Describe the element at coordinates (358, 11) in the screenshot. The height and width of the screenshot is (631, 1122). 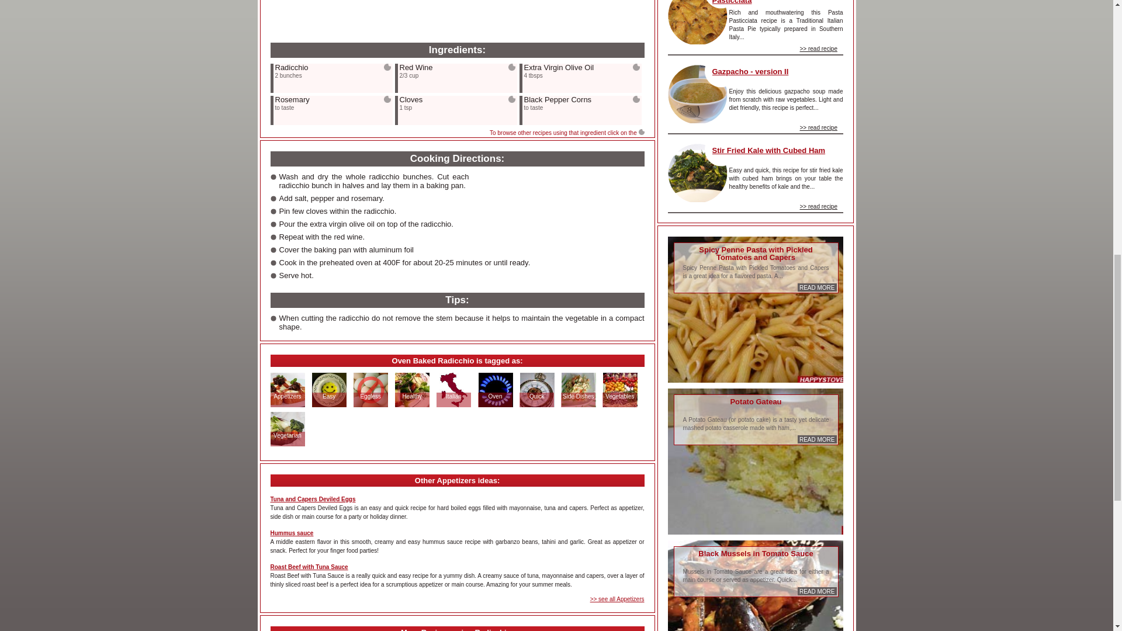
I see `Advertisement` at that location.